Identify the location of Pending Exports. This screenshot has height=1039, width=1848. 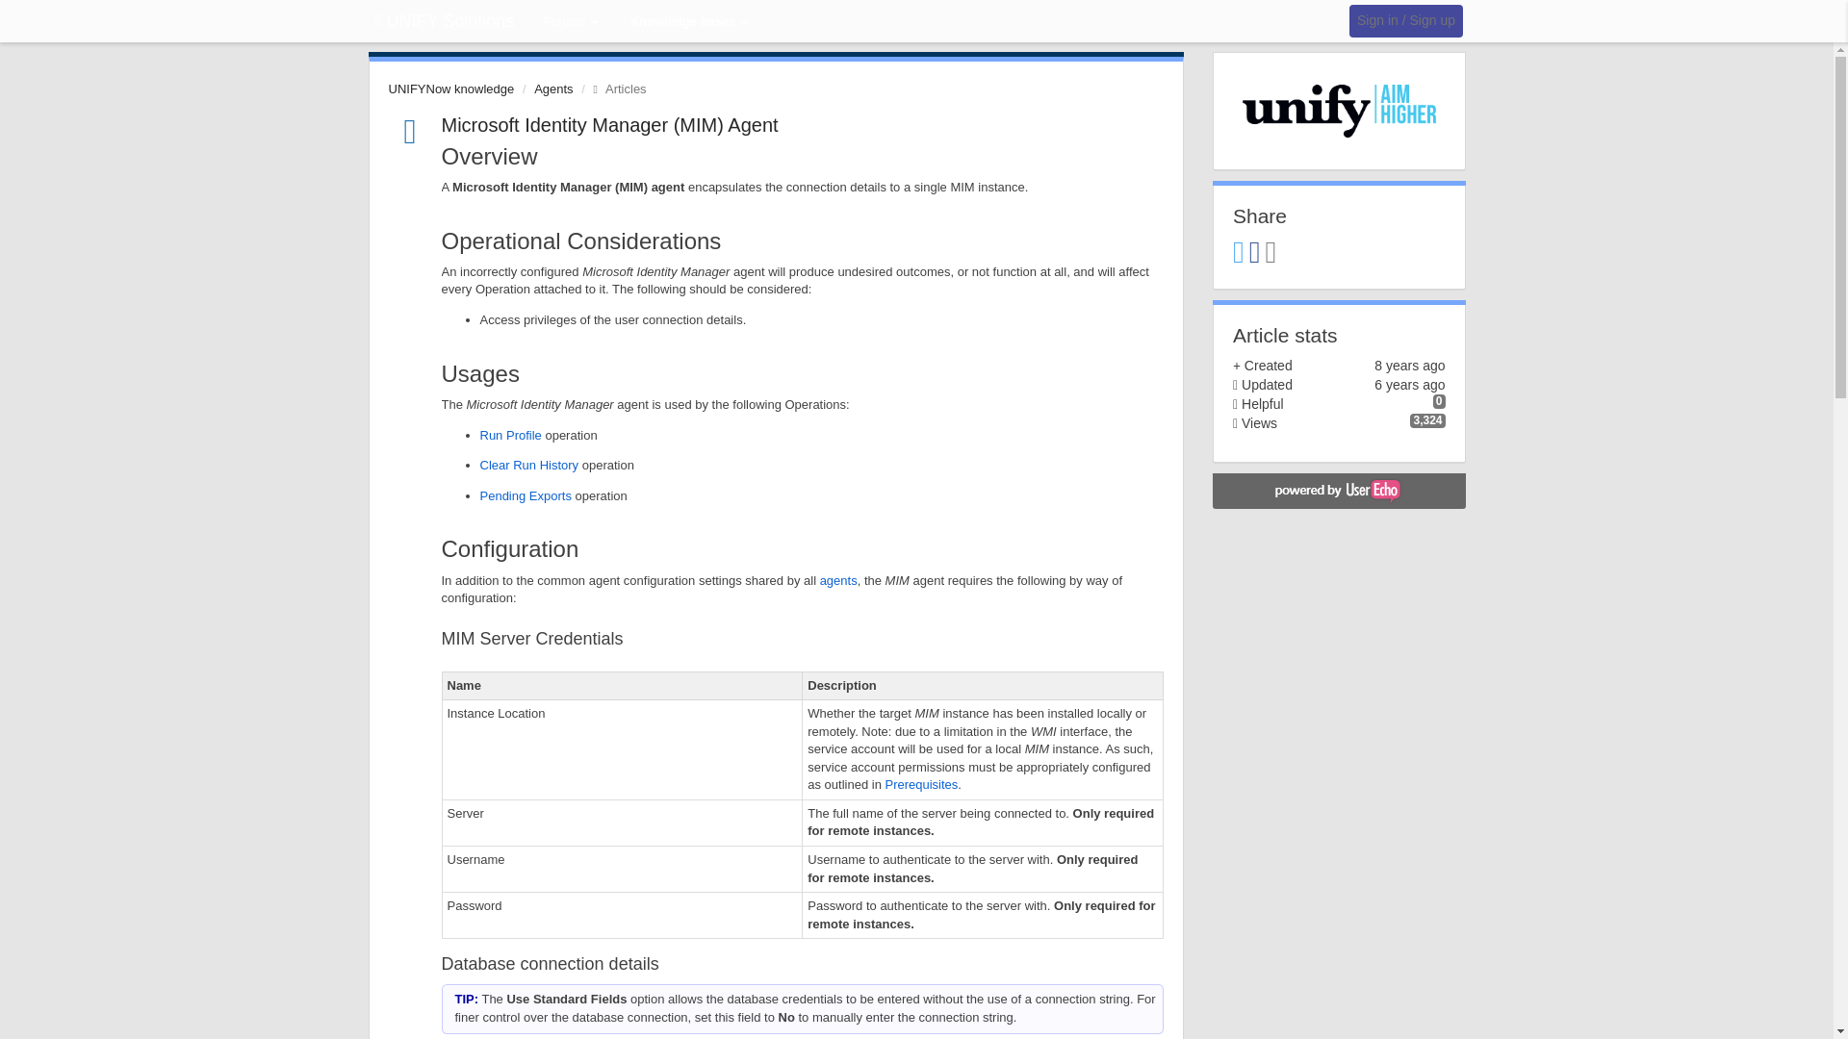
(525, 494).